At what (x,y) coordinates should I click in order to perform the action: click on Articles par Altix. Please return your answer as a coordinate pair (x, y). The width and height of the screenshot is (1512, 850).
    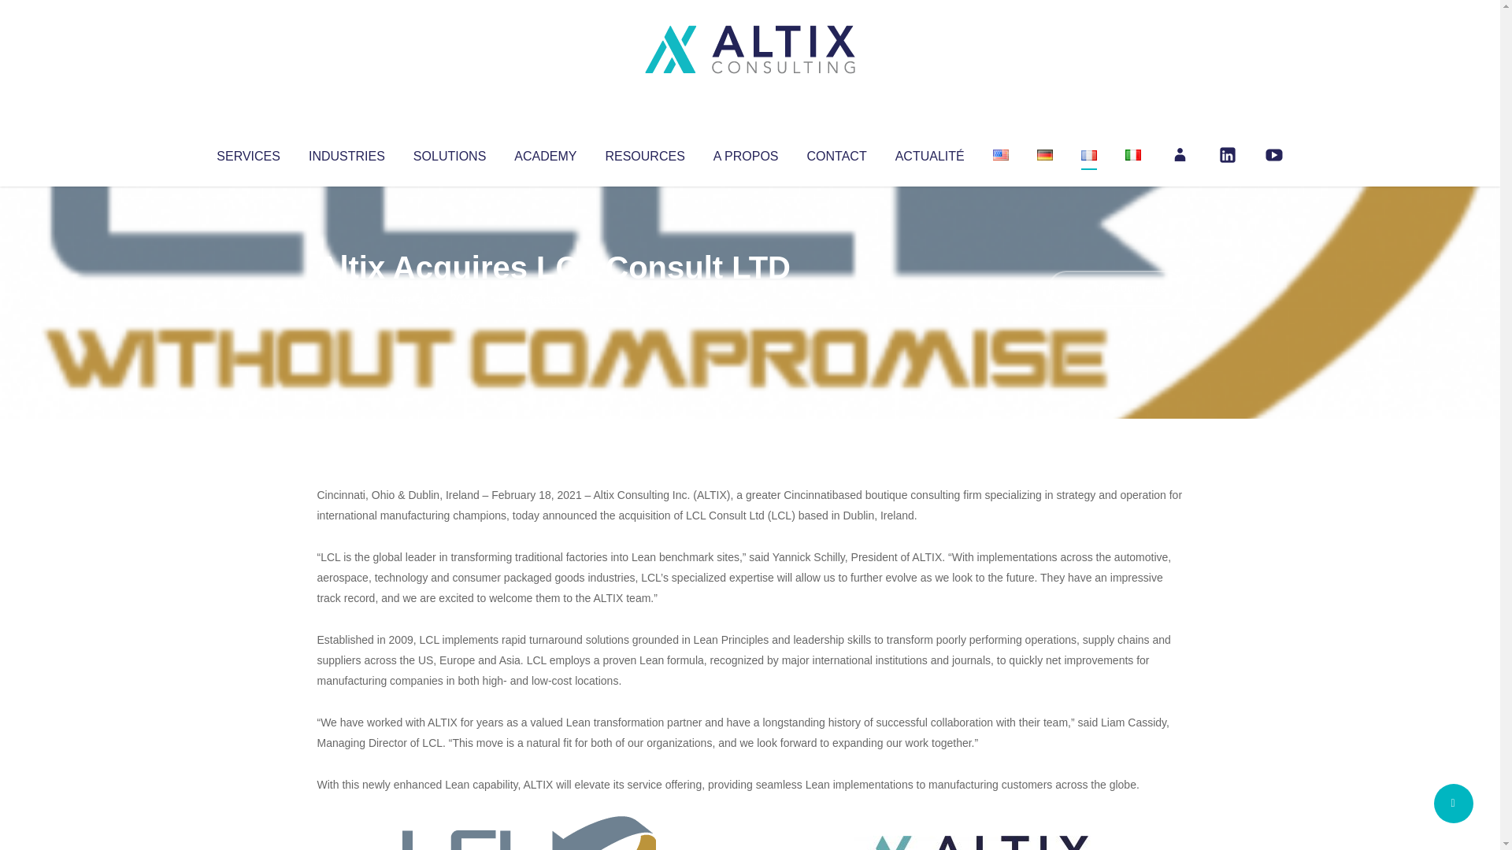
    Looking at the image, I should click on (346, 299).